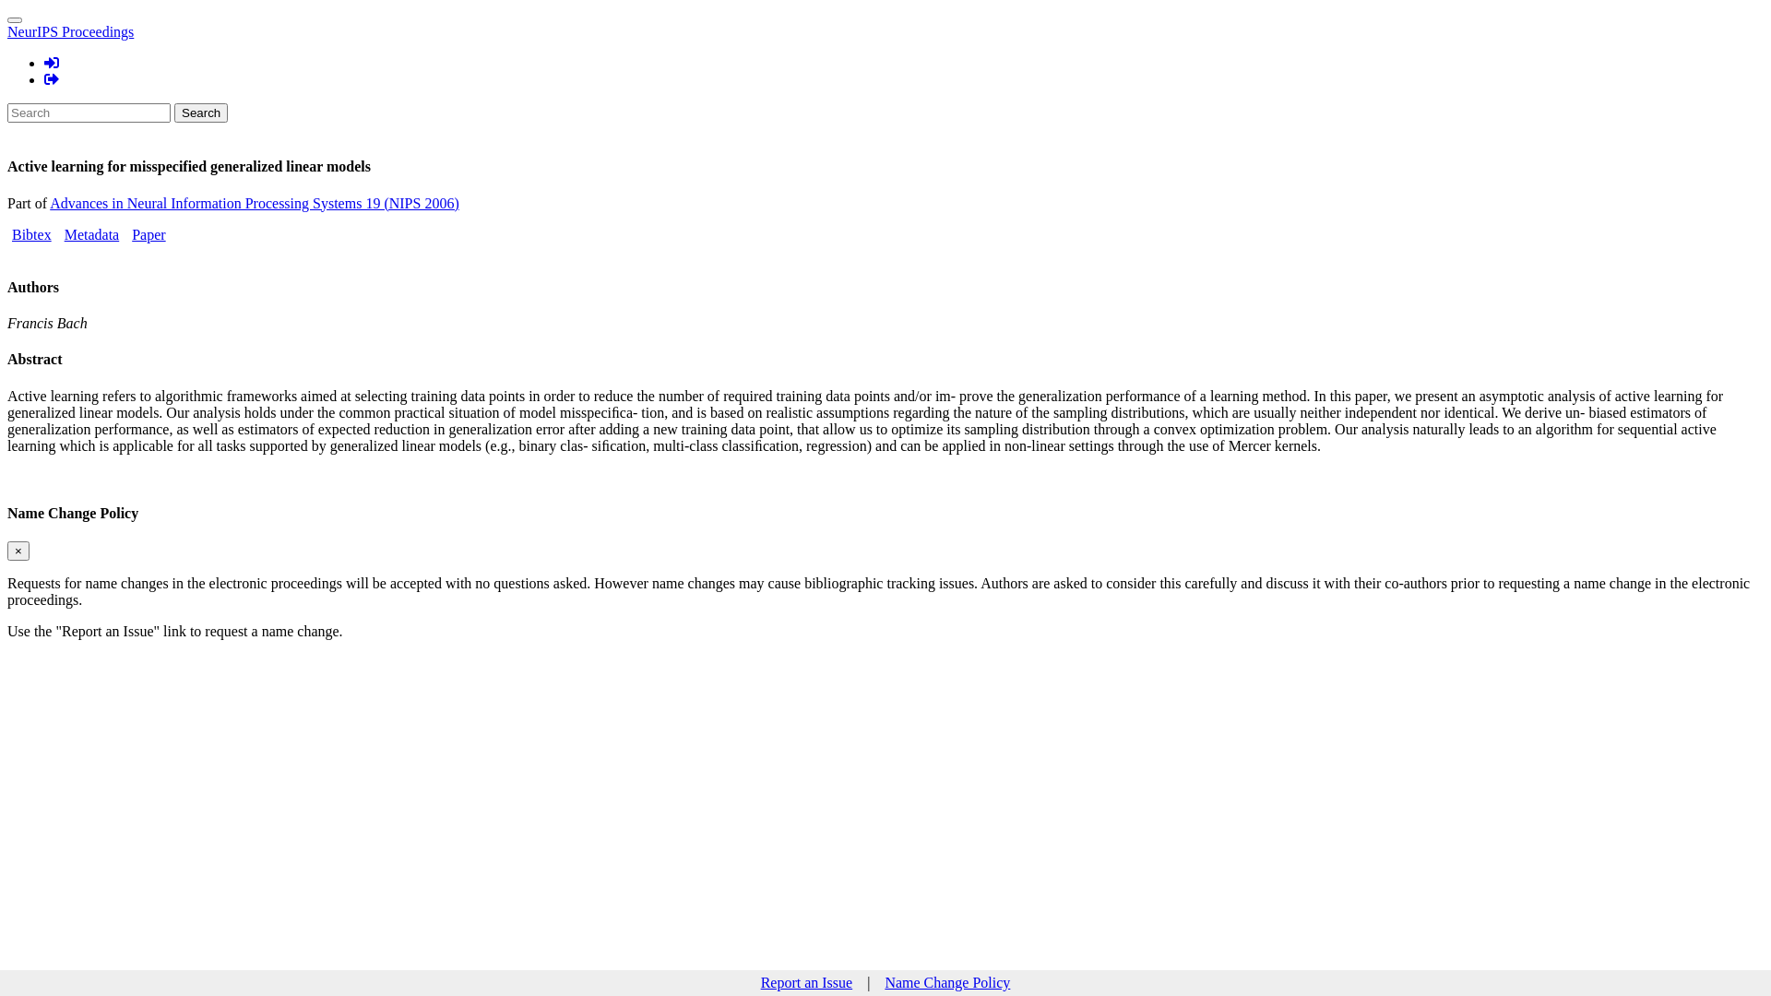 This screenshot has height=996, width=1771. What do you see at coordinates (70, 31) in the screenshot?
I see `NeurIPS Proceedings` at bounding box center [70, 31].